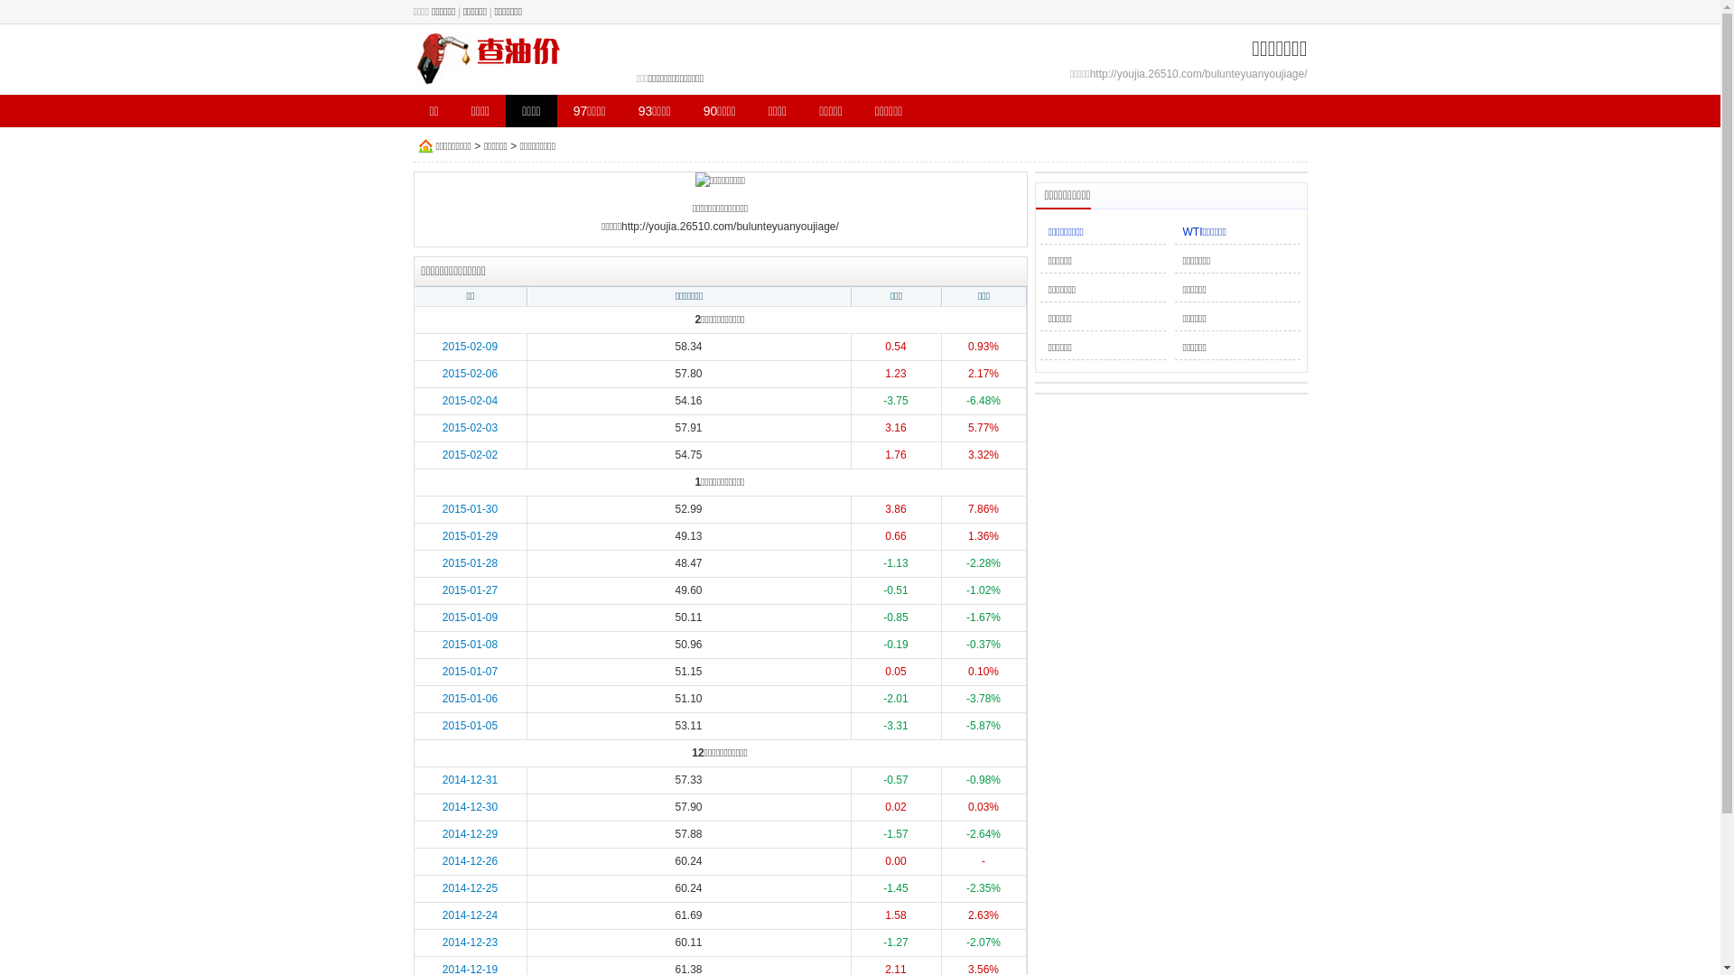 The width and height of the screenshot is (1734, 975). I want to click on 2015-02-04, so click(470, 401).